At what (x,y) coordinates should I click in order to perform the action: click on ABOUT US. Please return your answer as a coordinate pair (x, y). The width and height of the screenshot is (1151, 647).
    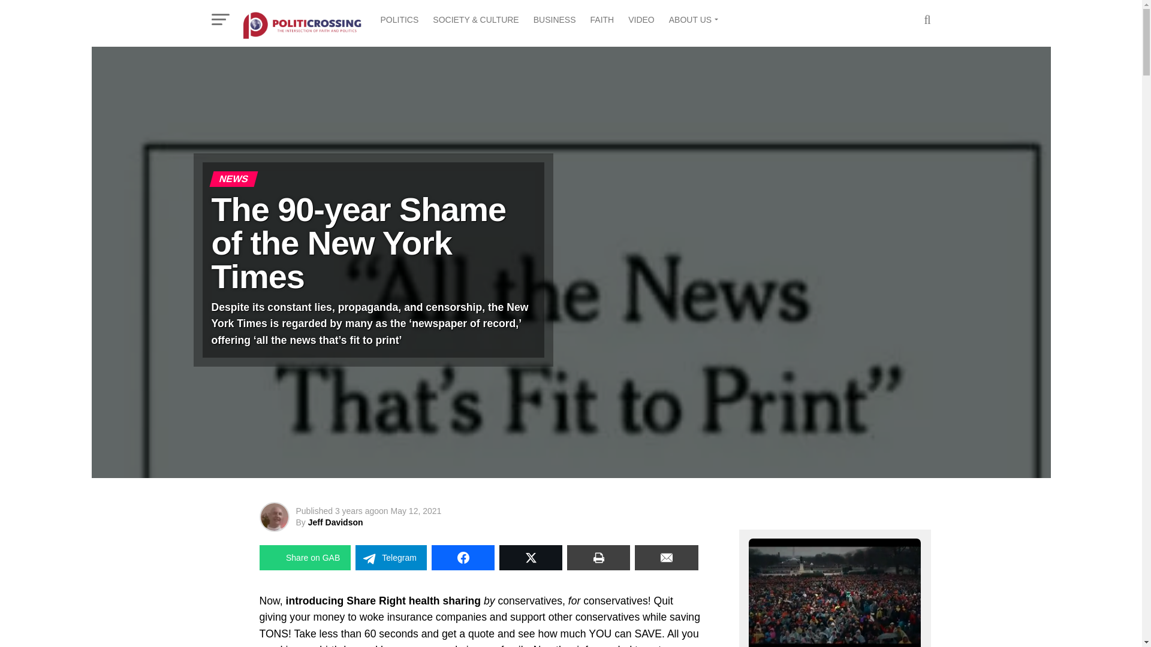
    Looking at the image, I should click on (692, 19).